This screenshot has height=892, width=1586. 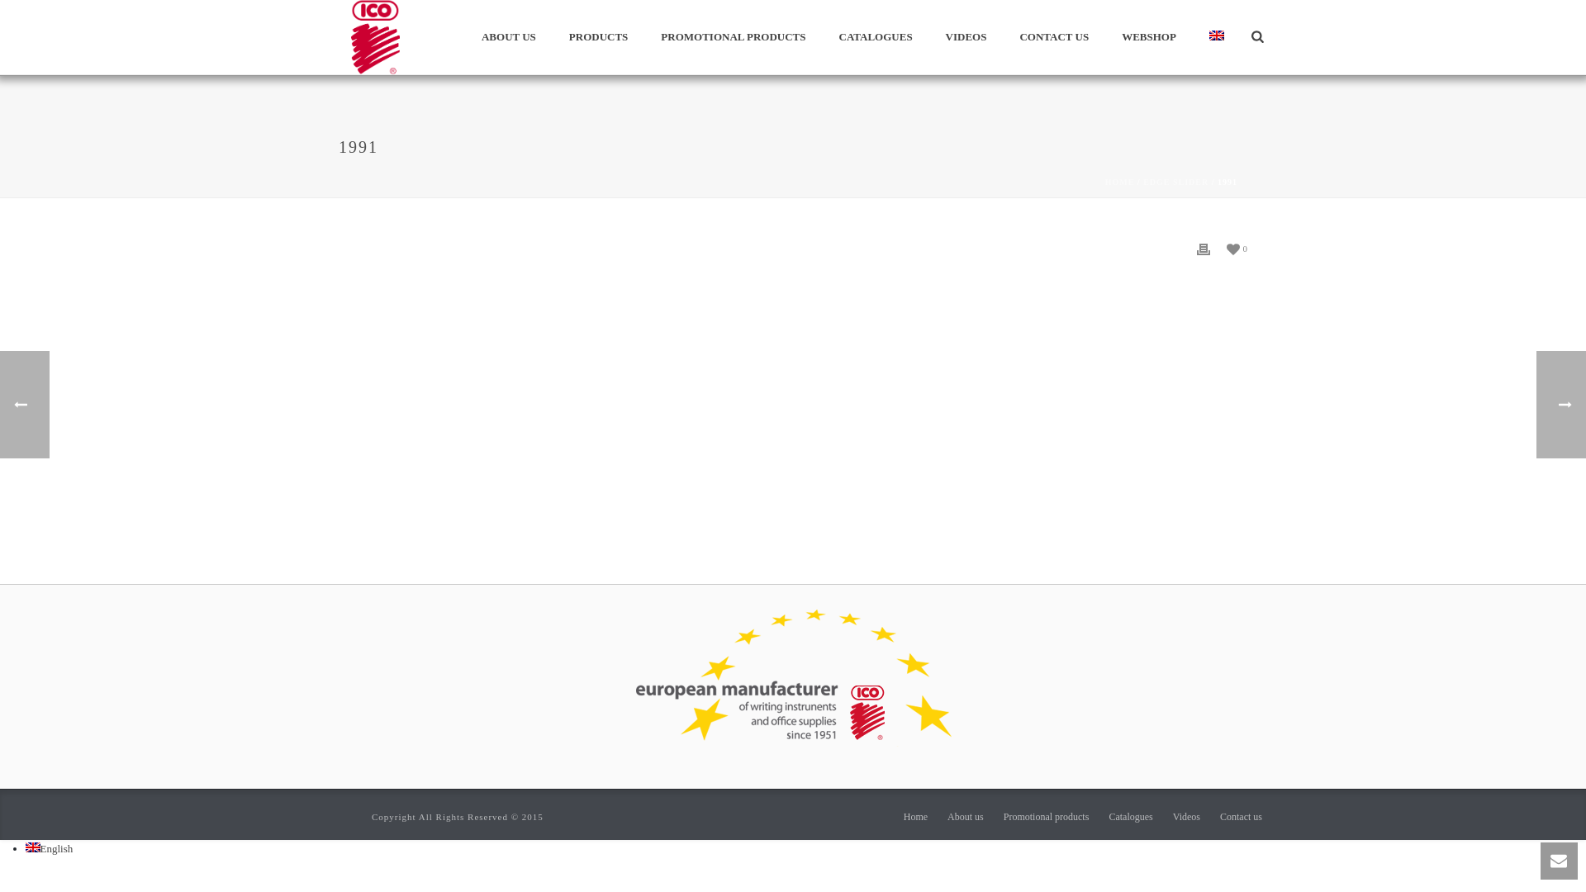 I want to click on CATALOGUES, so click(x=876, y=38).